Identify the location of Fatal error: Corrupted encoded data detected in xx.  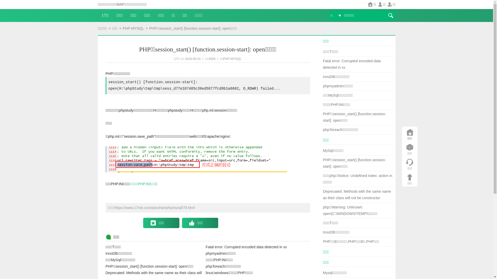
(352, 64).